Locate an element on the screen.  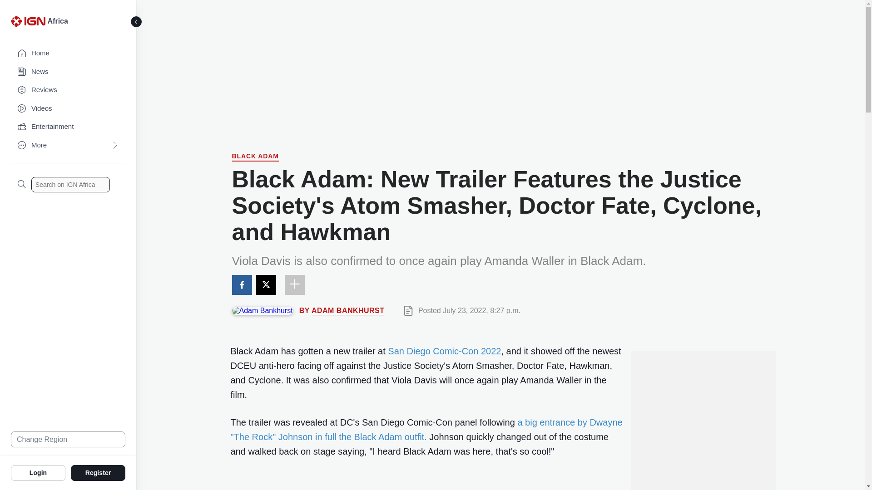
3rd party ad content is located at coordinates (703, 460).